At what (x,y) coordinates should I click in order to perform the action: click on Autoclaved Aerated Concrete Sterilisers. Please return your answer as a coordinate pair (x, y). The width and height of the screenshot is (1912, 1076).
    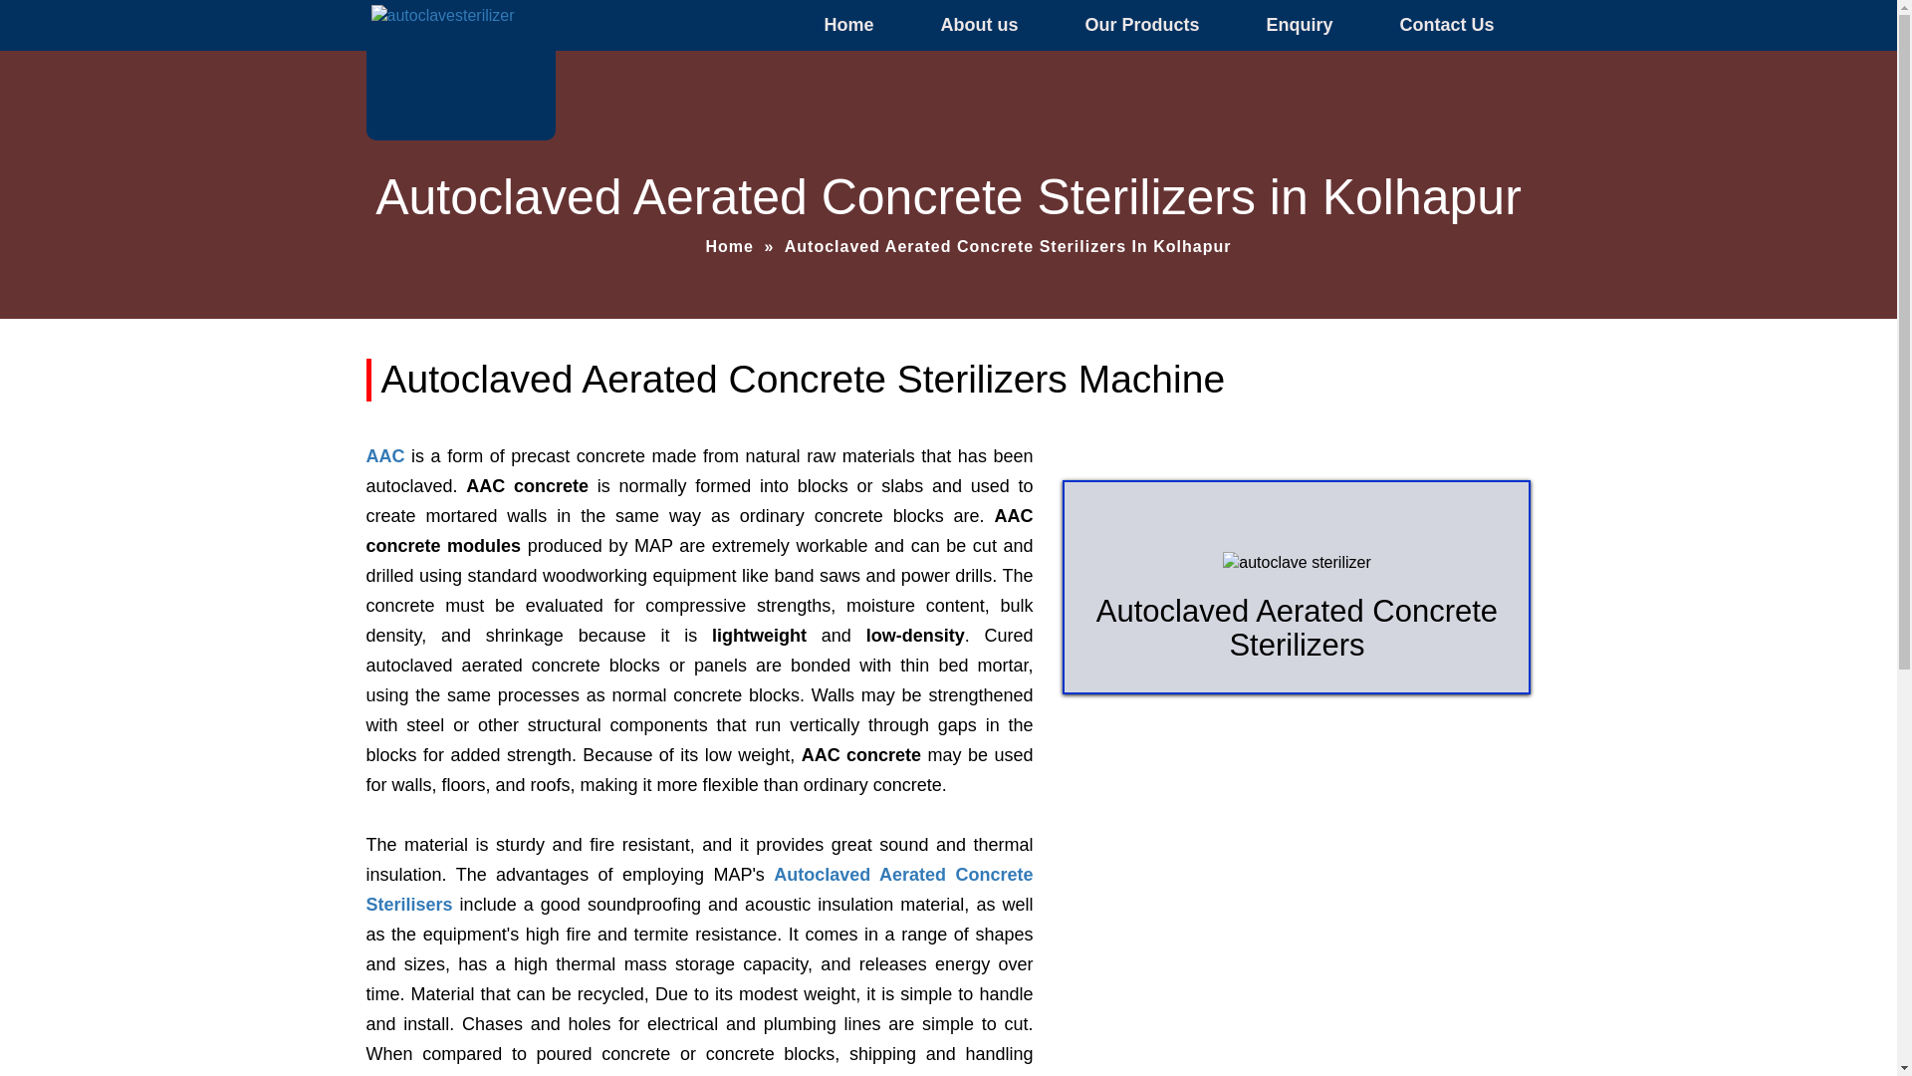
    Looking at the image, I should click on (700, 890).